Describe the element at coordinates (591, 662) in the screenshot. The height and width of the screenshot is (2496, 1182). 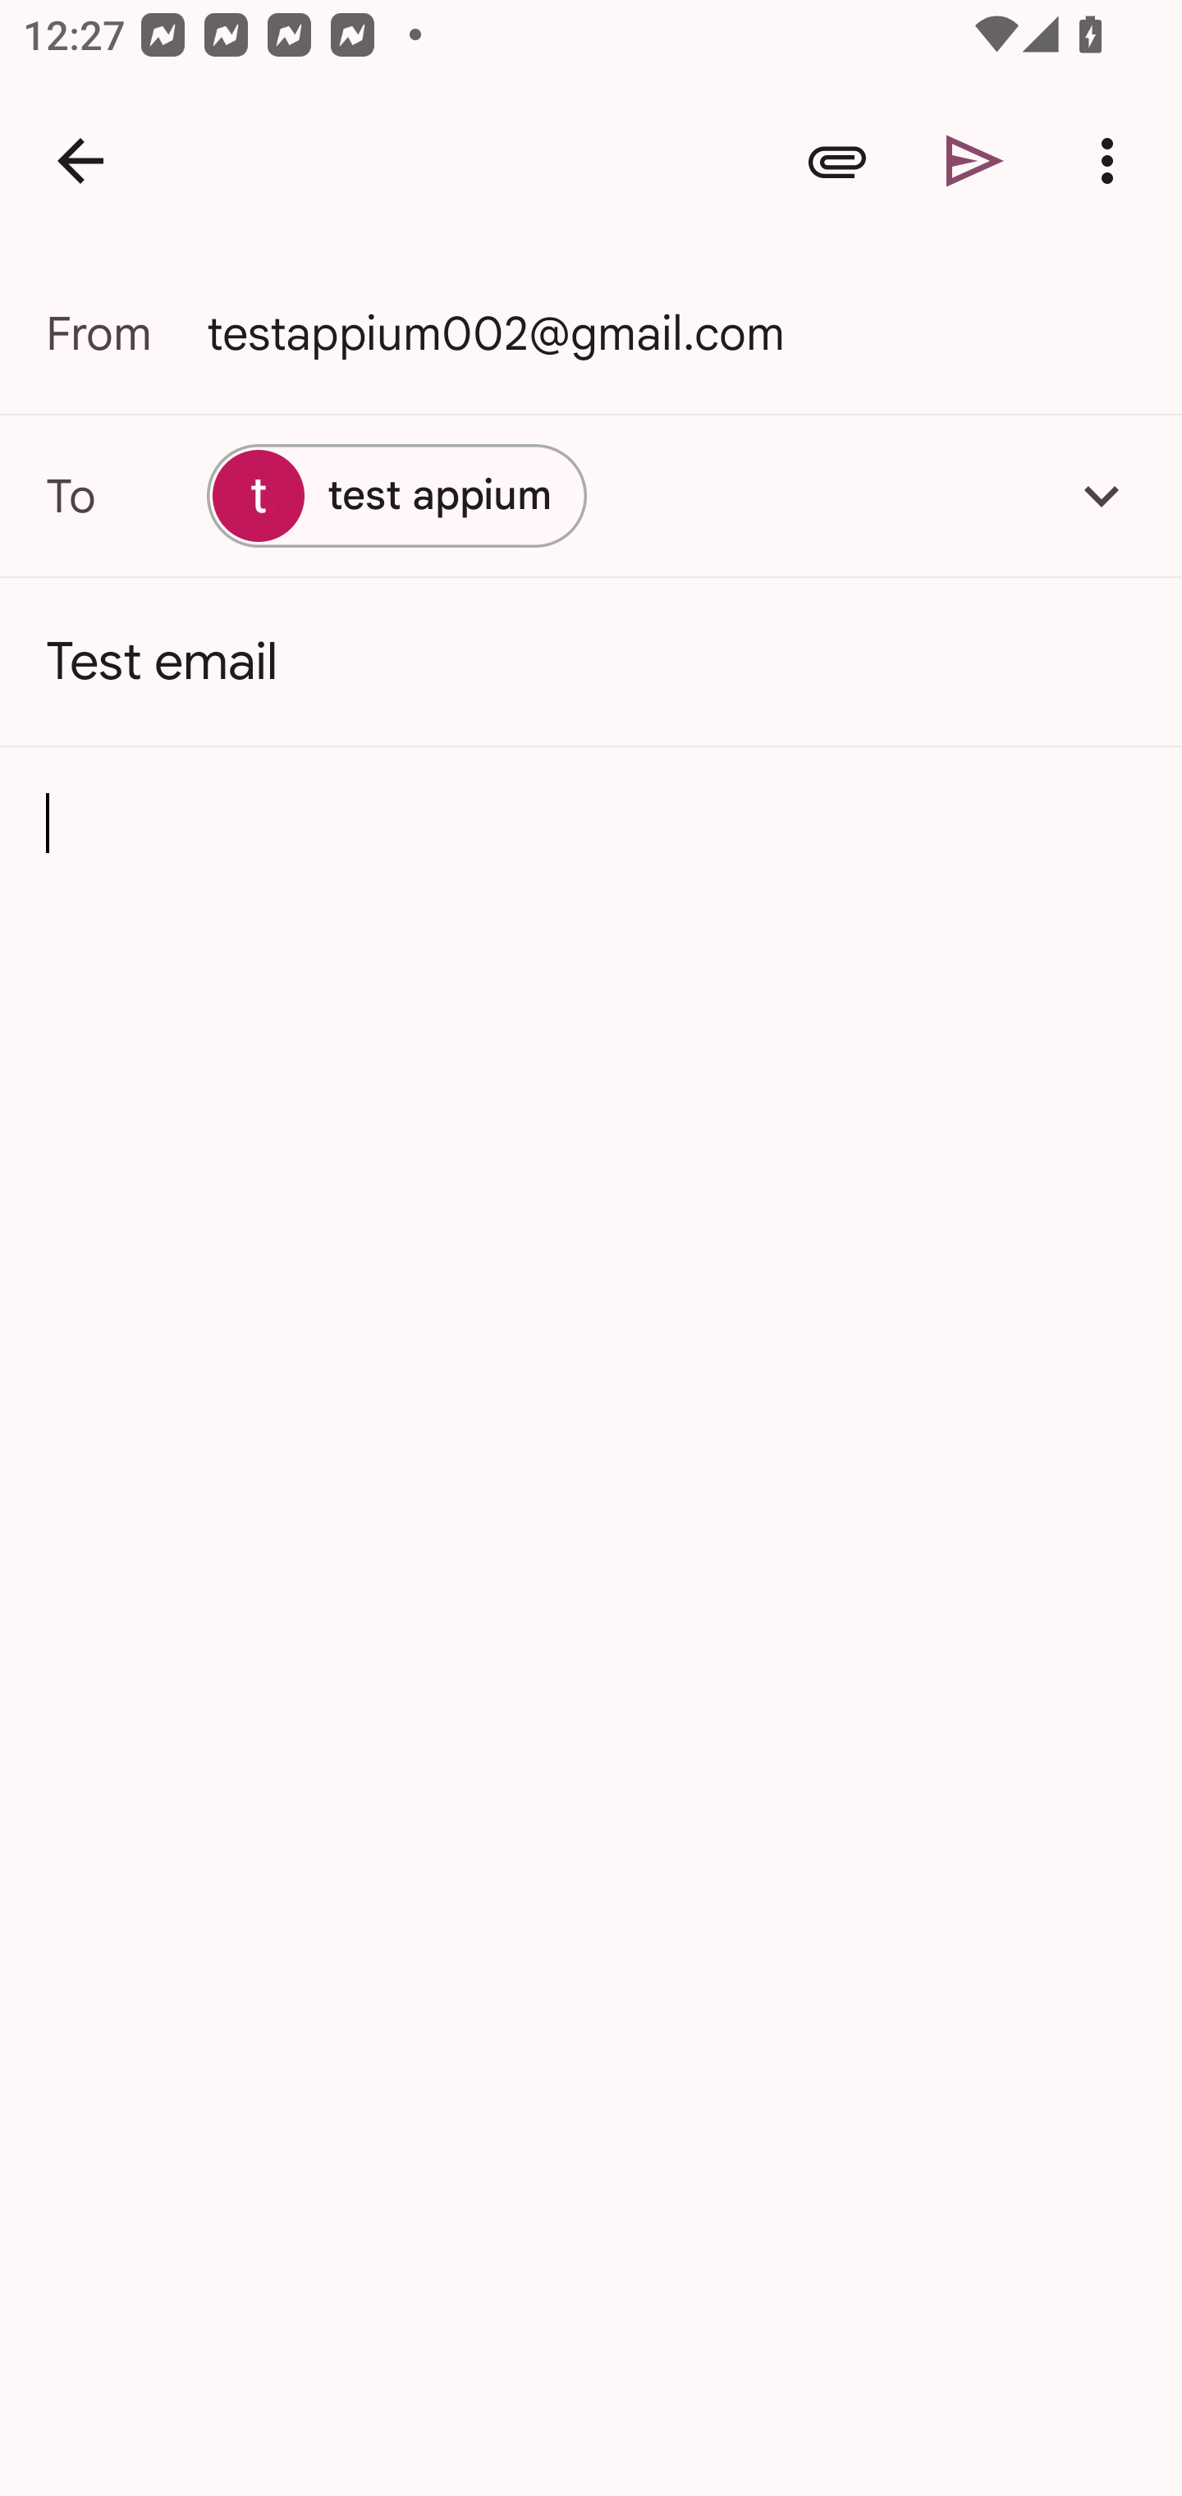
I see `Test email` at that location.